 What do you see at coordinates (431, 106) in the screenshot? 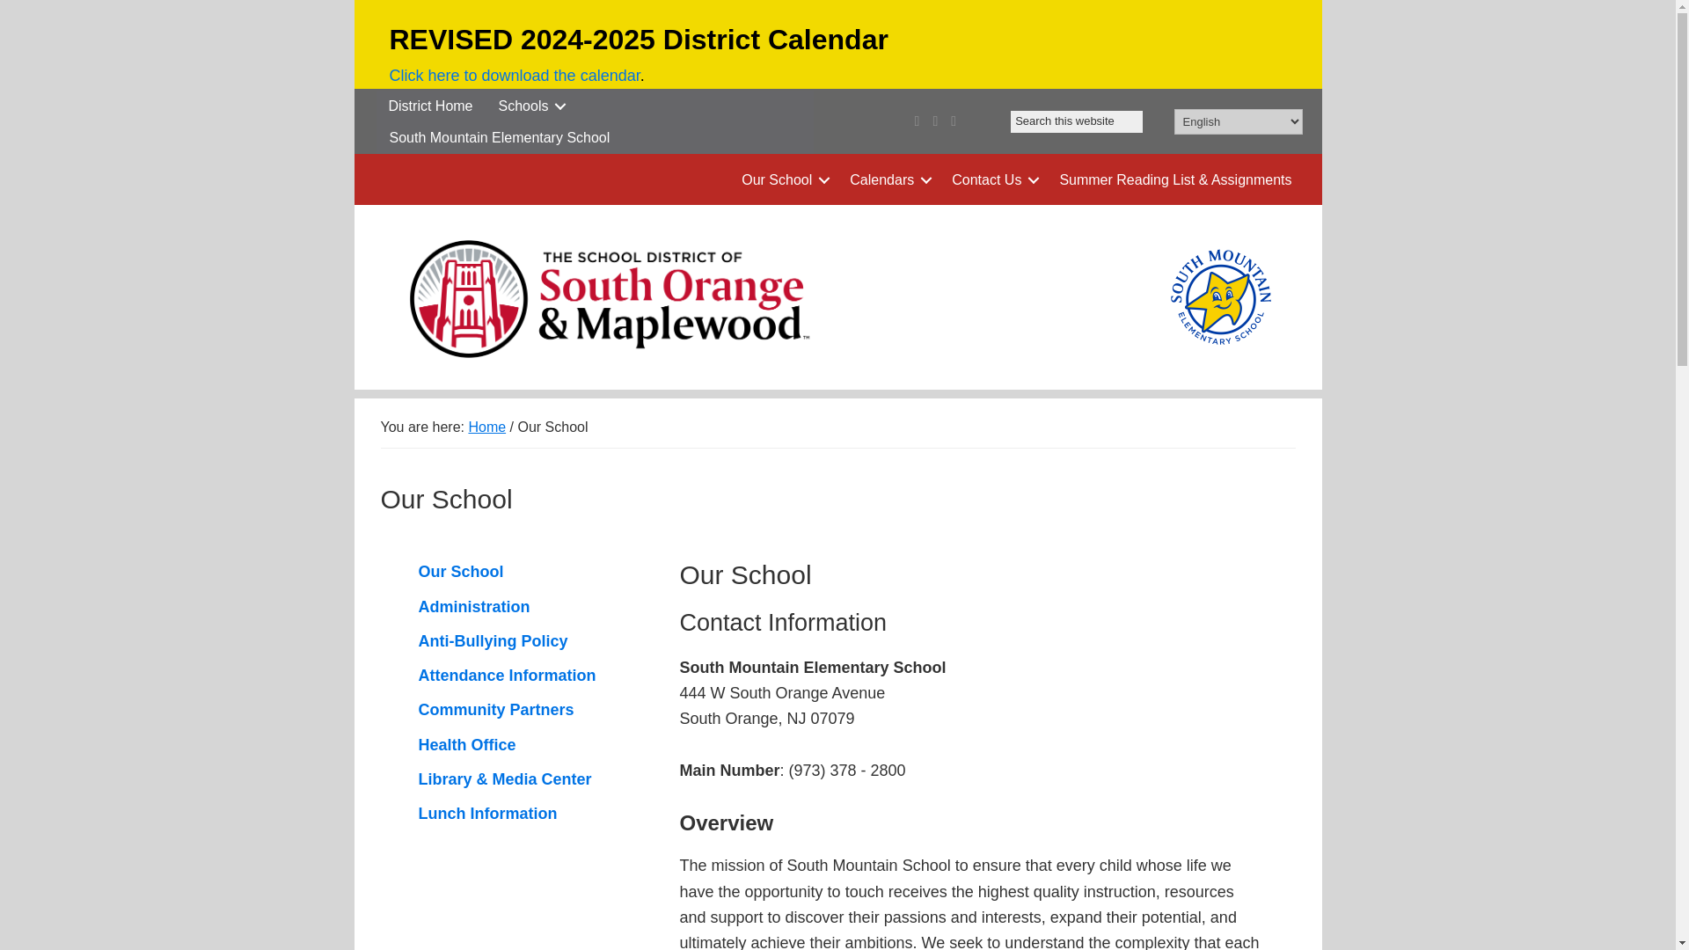
I see `District Home` at bounding box center [431, 106].